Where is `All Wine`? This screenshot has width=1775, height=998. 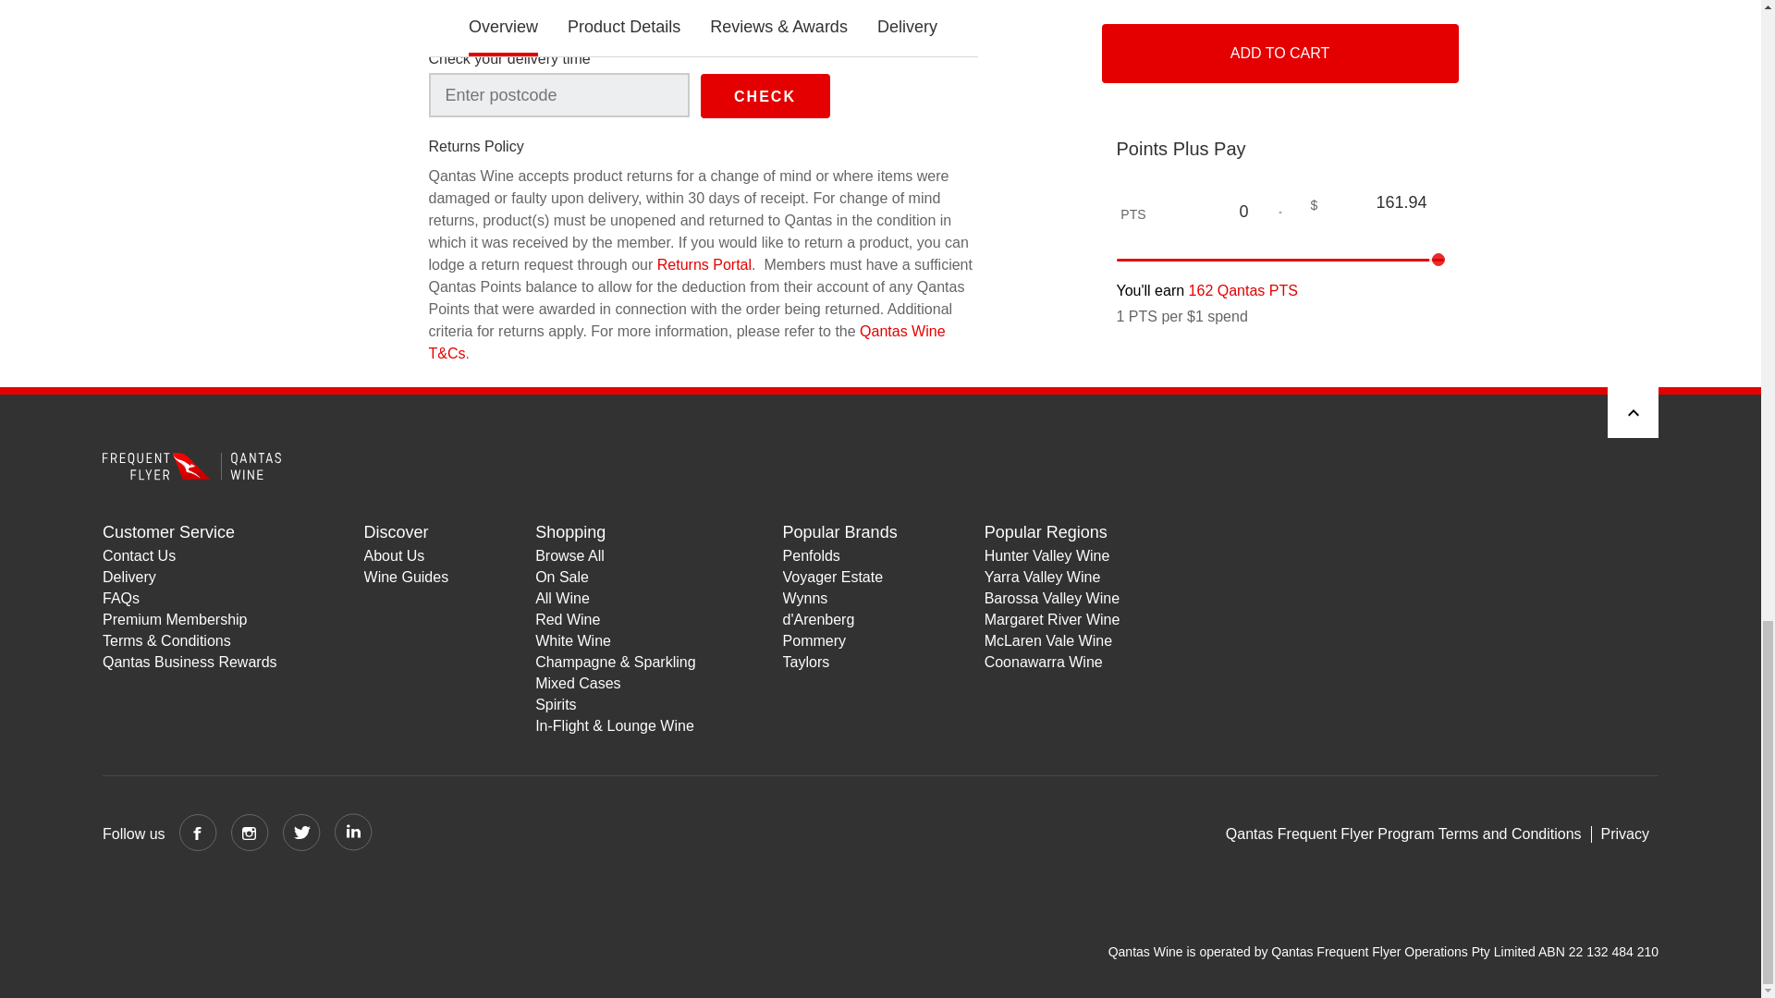
All Wine is located at coordinates (616, 598).